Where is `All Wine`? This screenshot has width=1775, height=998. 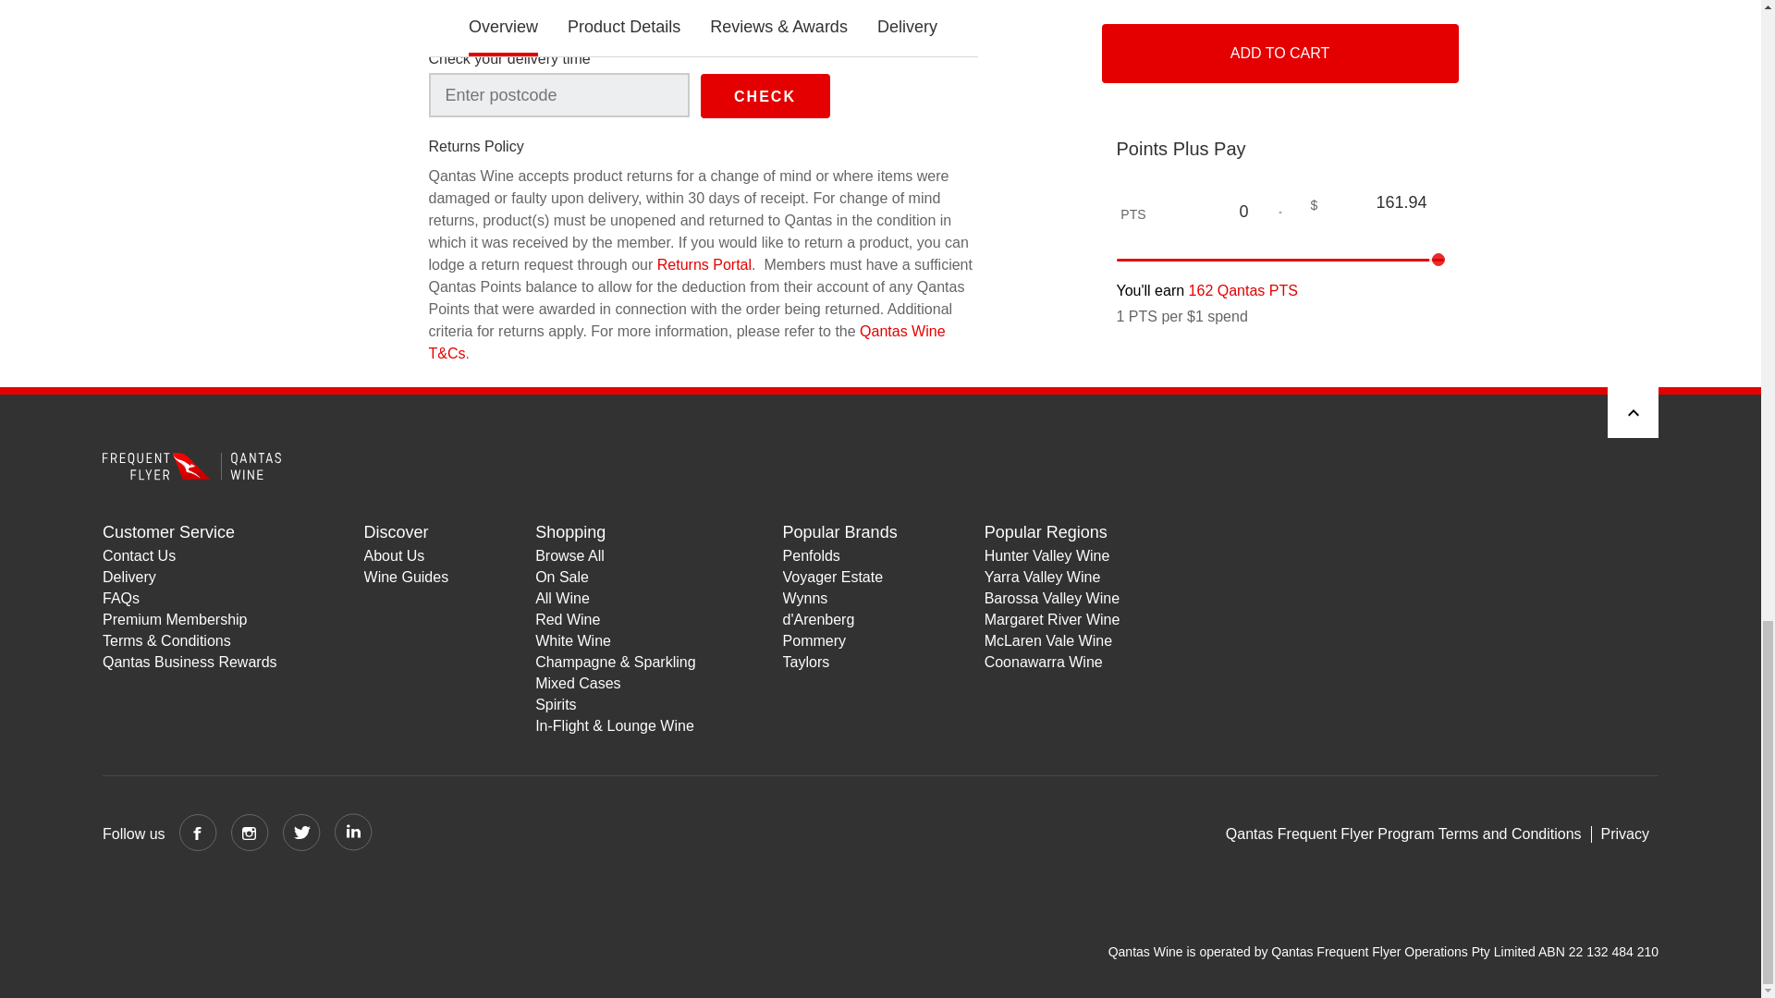
All Wine is located at coordinates (616, 598).